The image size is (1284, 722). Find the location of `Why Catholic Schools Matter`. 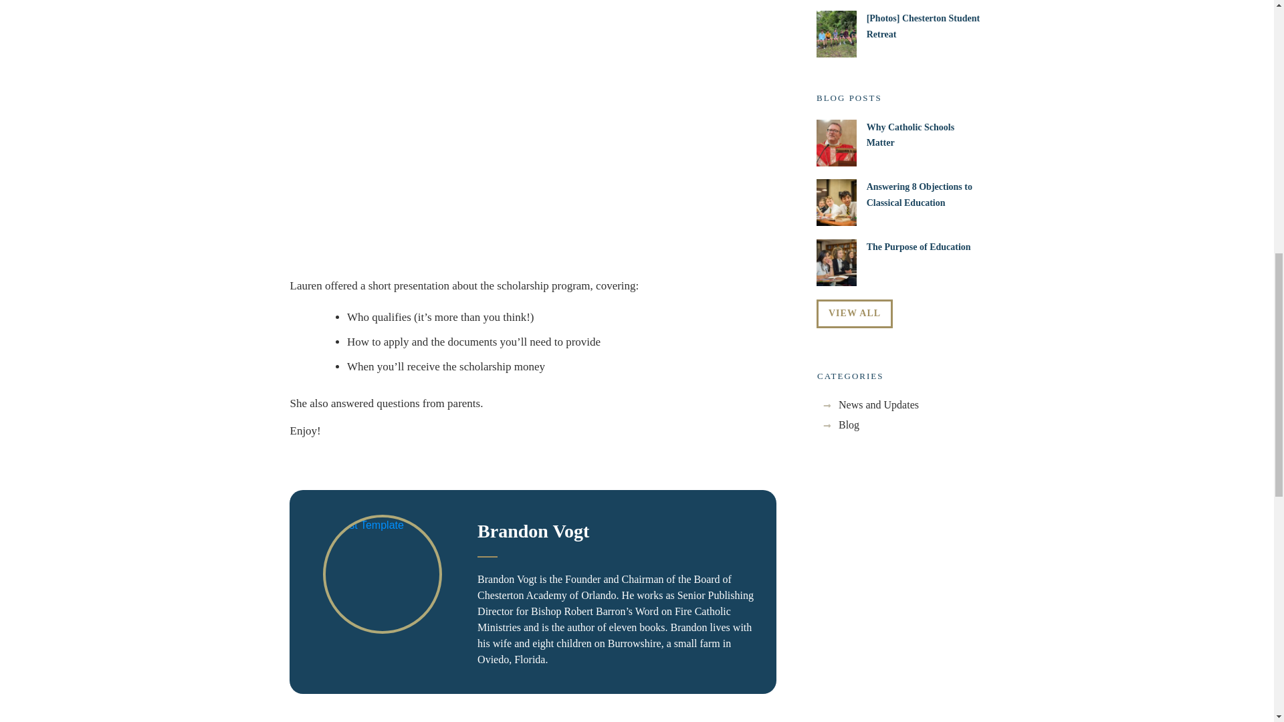

Why Catholic Schools Matter is located at coordinates (910, 135).